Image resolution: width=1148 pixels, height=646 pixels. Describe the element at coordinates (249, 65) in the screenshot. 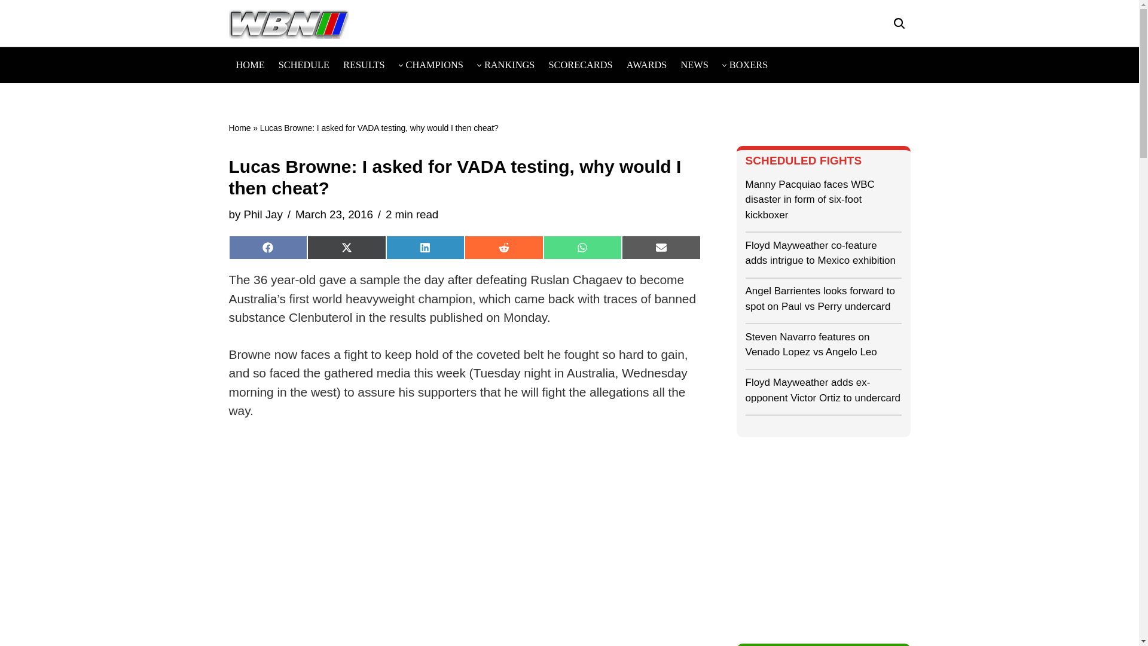

I see `HOME` at that location.